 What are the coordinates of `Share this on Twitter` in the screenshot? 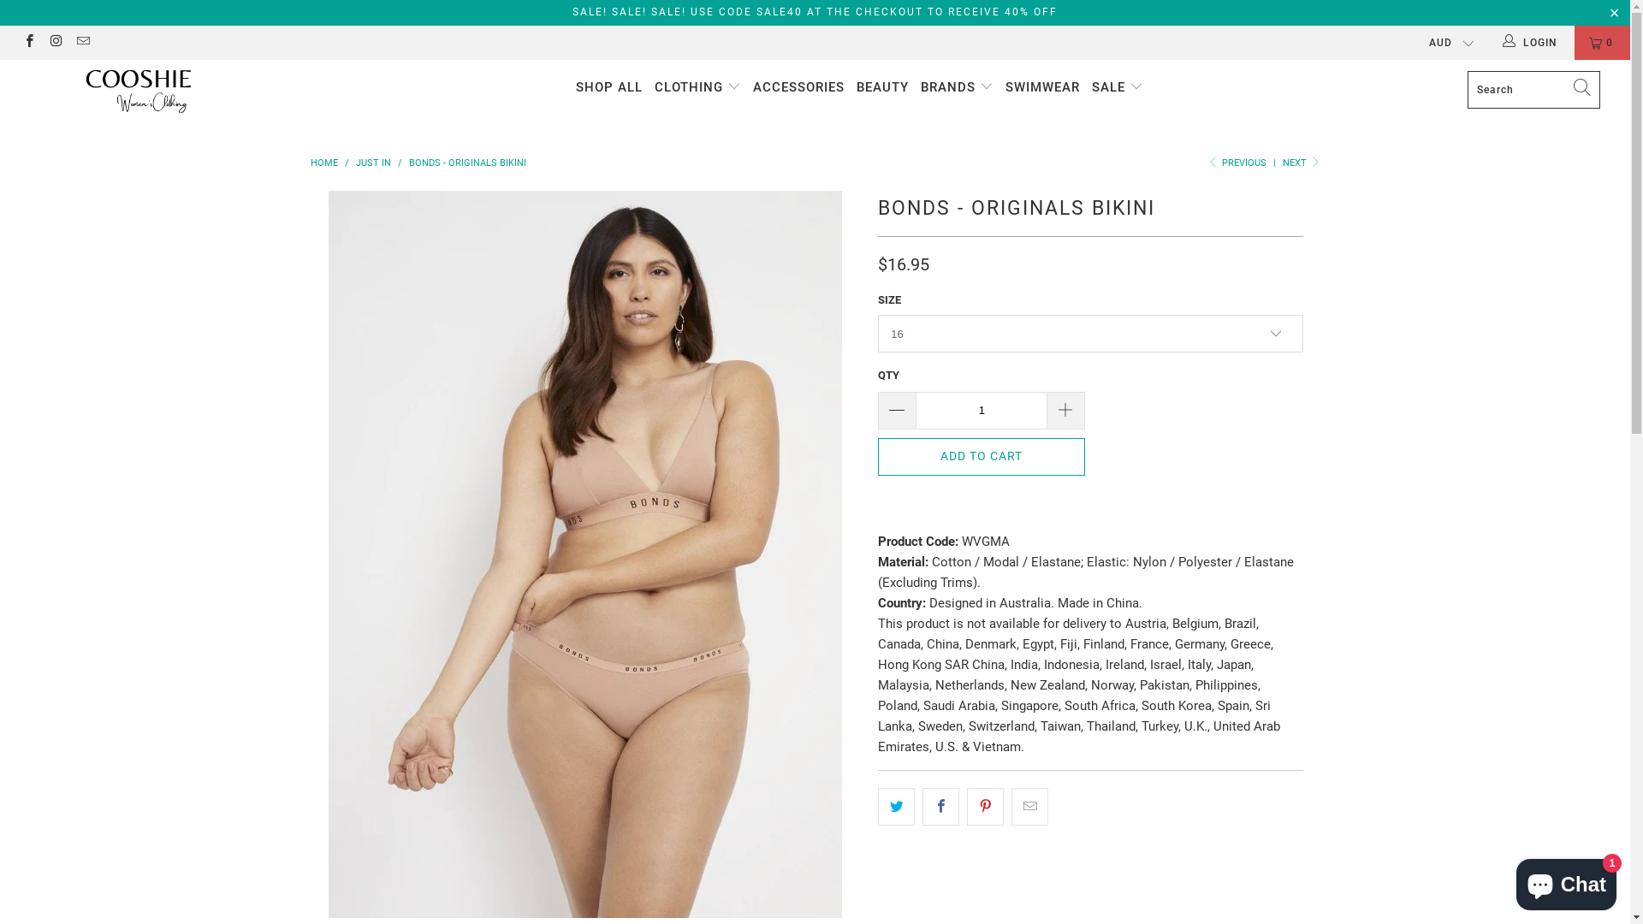 It's located at (897, 807).